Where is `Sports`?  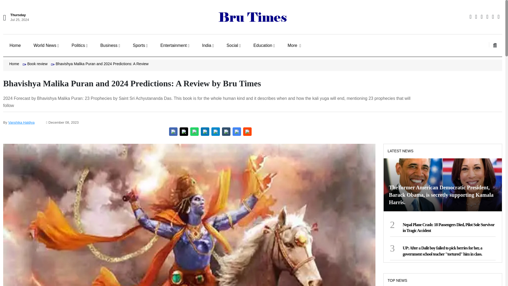 Sports is located at coordinates (140, 45).